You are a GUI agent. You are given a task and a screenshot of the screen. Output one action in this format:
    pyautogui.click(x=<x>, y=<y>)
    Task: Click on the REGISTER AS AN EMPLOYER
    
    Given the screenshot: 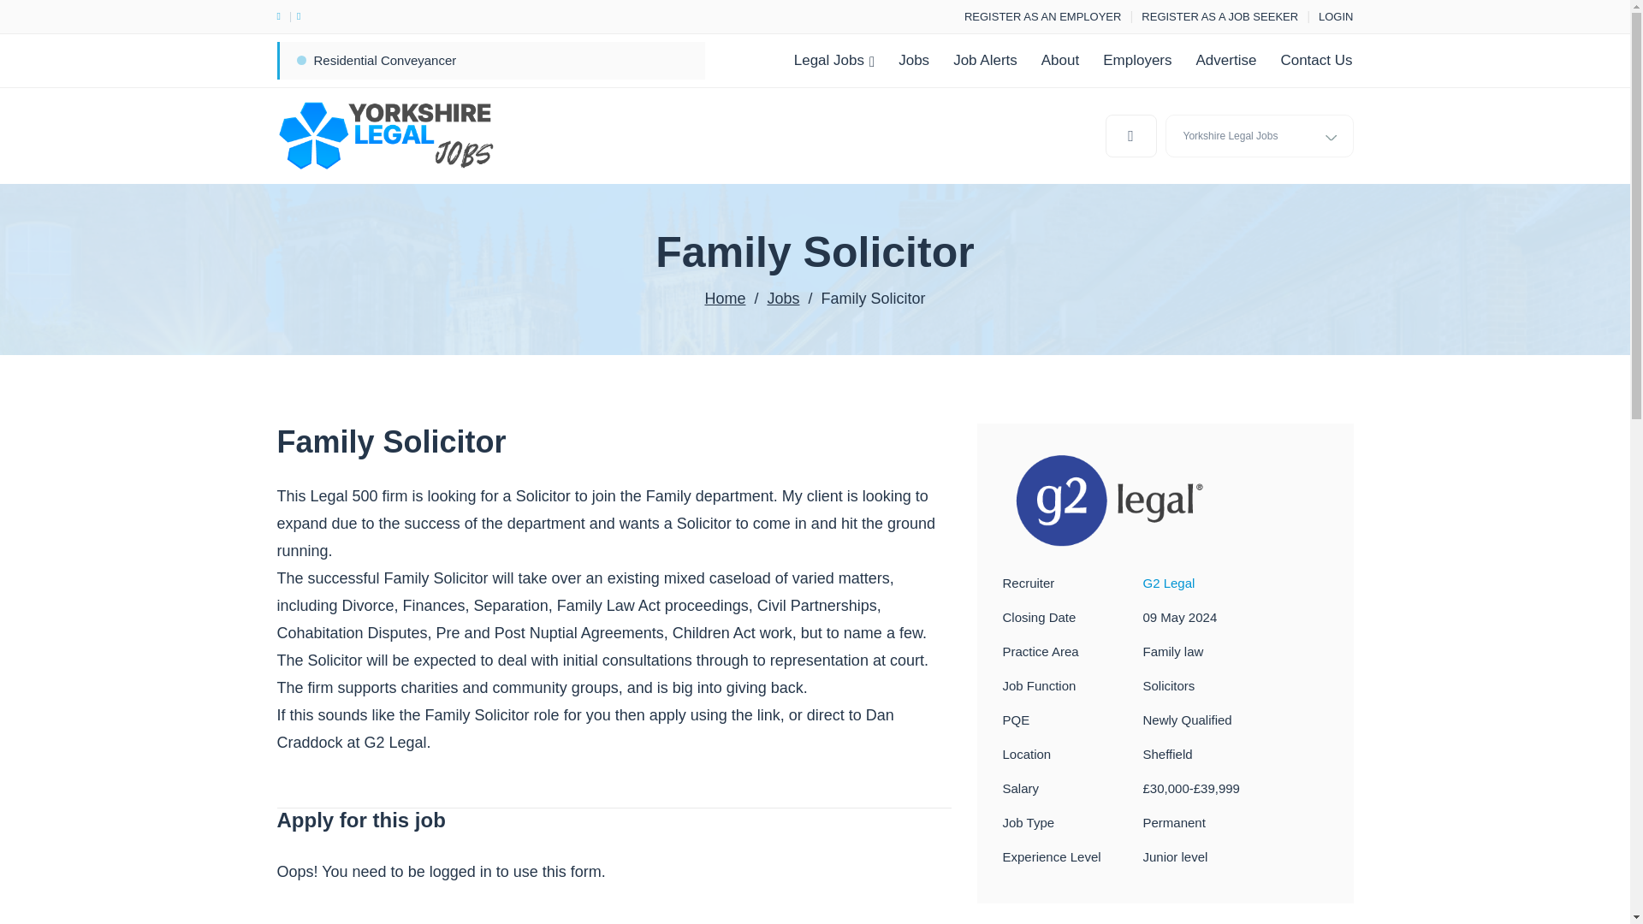 What is the action you would take?
    pyautogui.click(x=1043, y=16)
    